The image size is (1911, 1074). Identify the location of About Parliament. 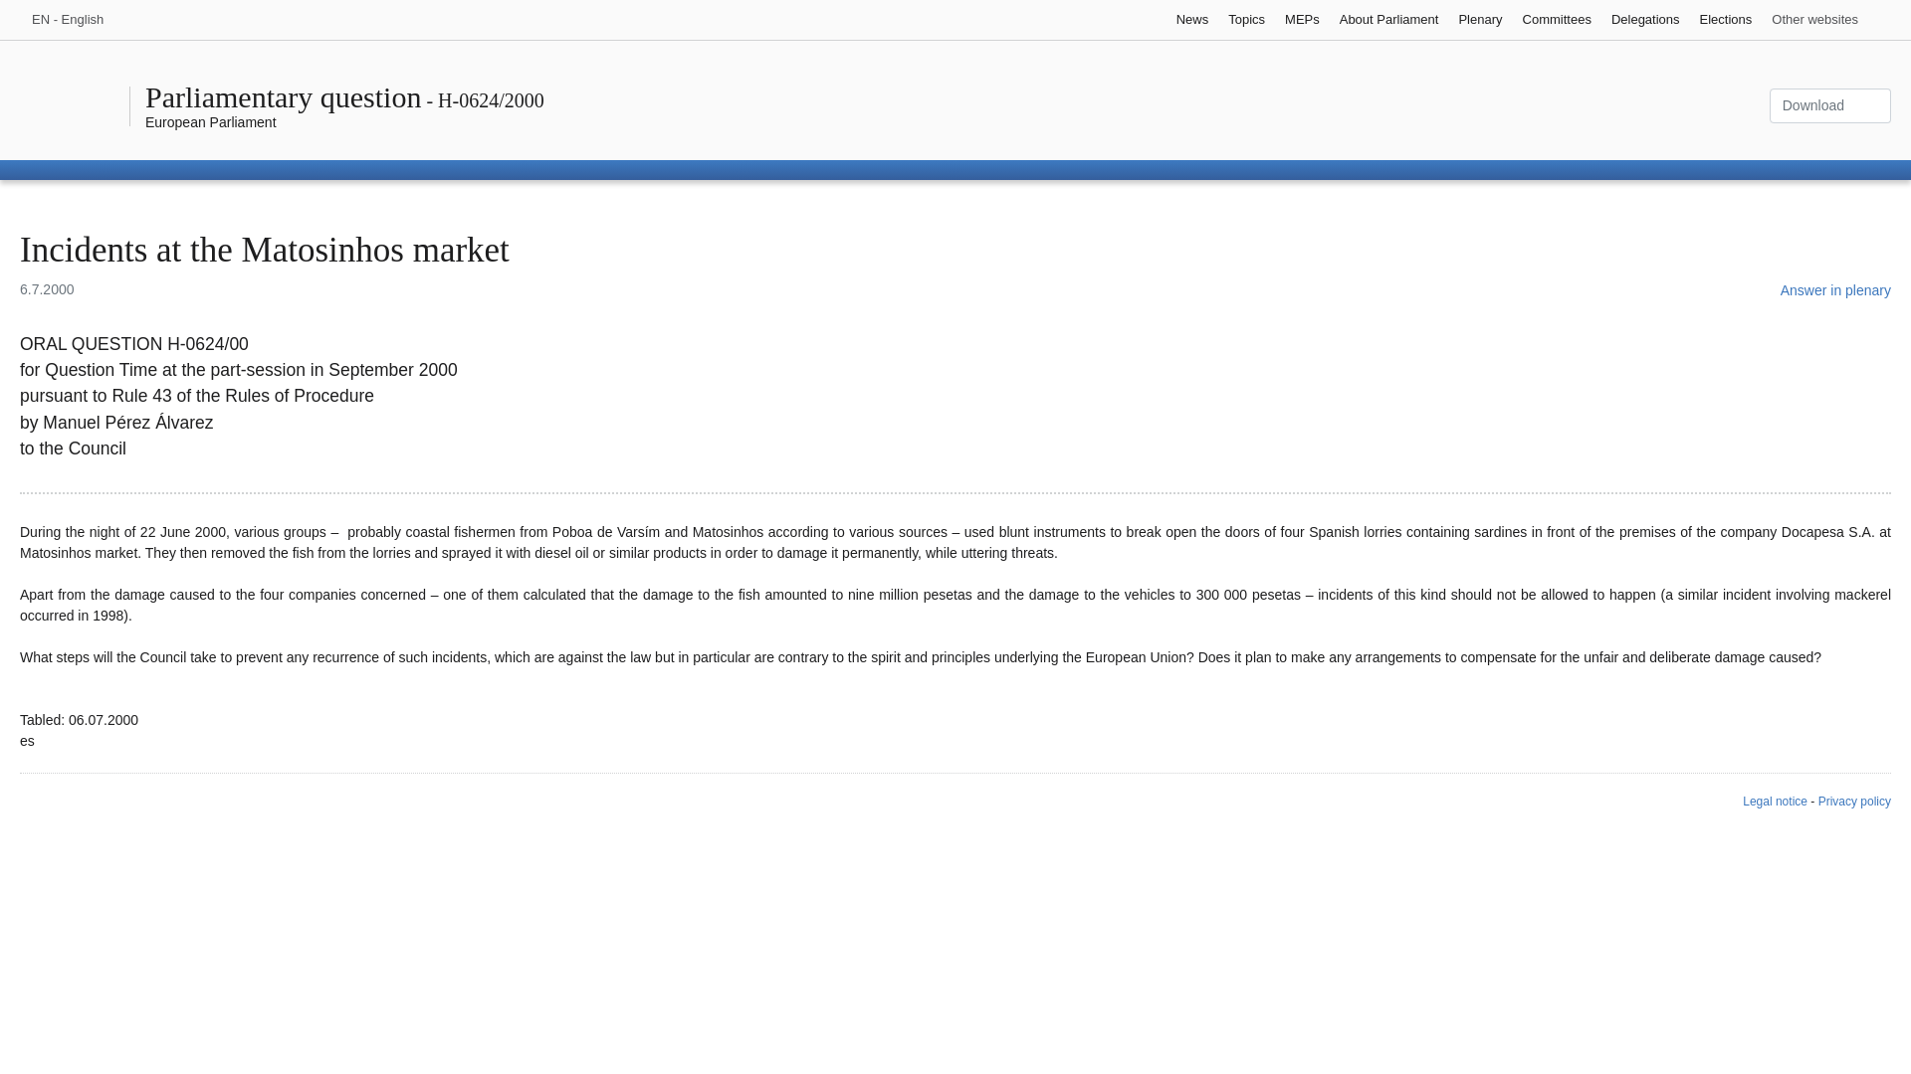
(1389, 20).